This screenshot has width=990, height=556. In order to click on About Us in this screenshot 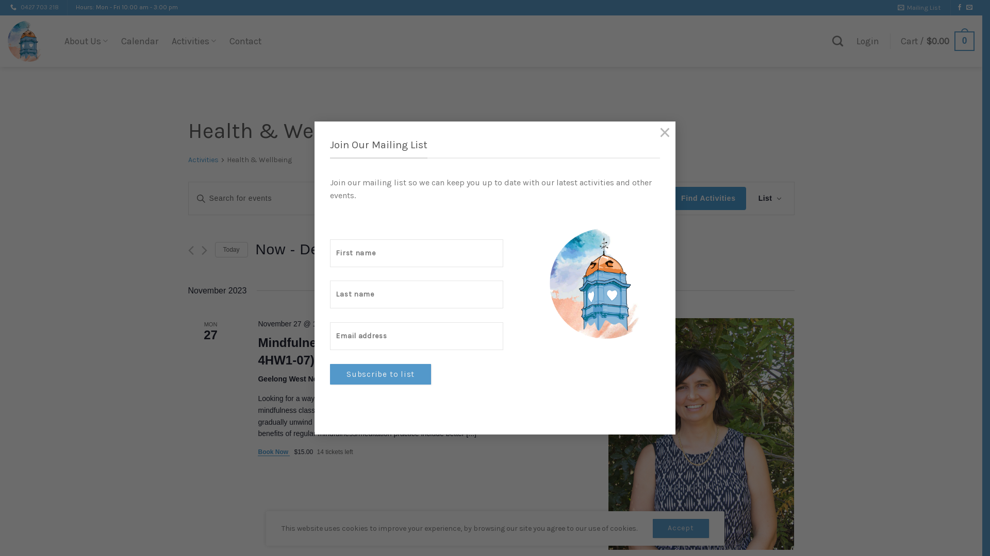, I will do `click(86, 41)`.